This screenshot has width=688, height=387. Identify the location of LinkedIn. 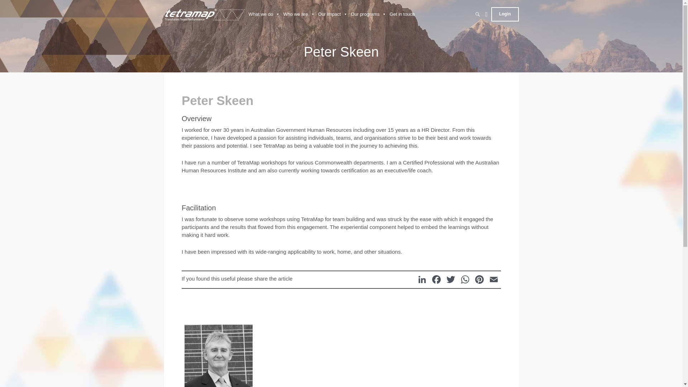
(422, 279).